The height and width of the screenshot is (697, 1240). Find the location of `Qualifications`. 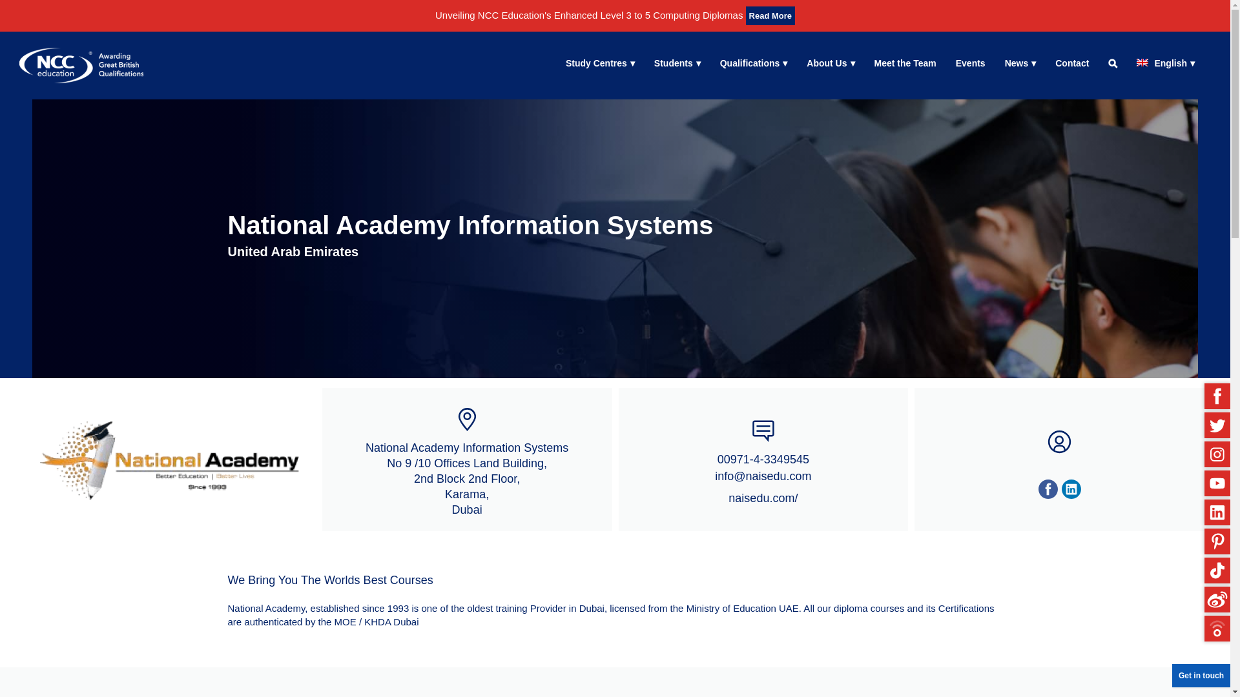

Qualifications is located at coordinates (754, 63).